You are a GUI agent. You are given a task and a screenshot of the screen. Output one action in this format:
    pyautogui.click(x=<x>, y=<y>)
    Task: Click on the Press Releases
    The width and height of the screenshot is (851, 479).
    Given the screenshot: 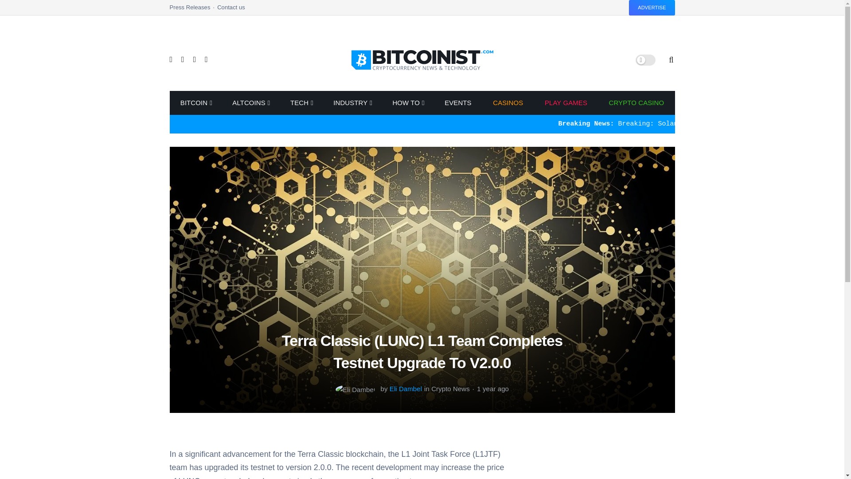 What is the action you would take?
    pyautogui.click(x=193, y=10)
    